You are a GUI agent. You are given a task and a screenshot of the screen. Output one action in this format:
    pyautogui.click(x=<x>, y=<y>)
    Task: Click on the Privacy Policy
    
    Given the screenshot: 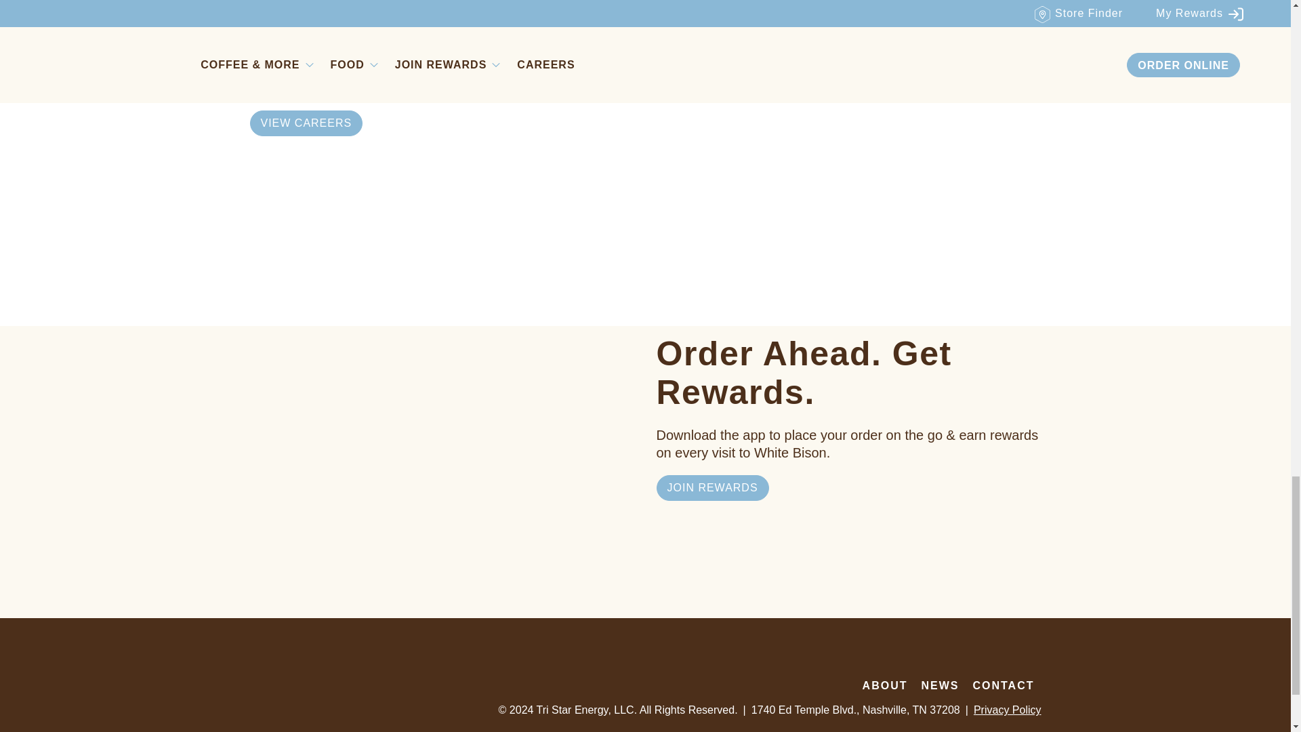 What is the action you would take?
    pyautogui.click(x=1007, y=710)
    